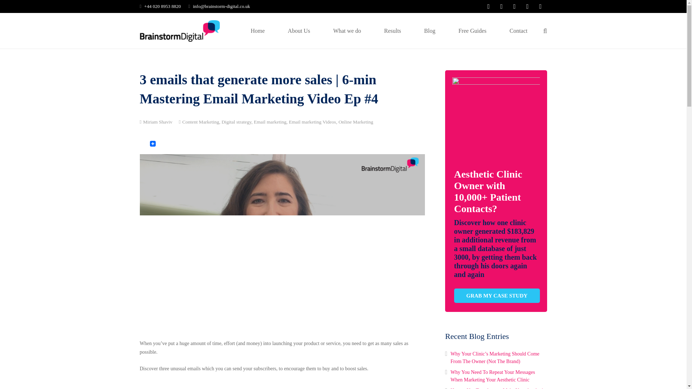 This screenshot has height=389, width=692. I want to click on Online Marketing, so click(355, 122).